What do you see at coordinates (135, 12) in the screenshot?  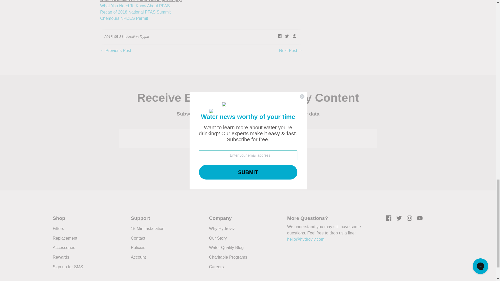 I see `Recap of 2018 National PFAS Summit` at bounding box center [135, 12].